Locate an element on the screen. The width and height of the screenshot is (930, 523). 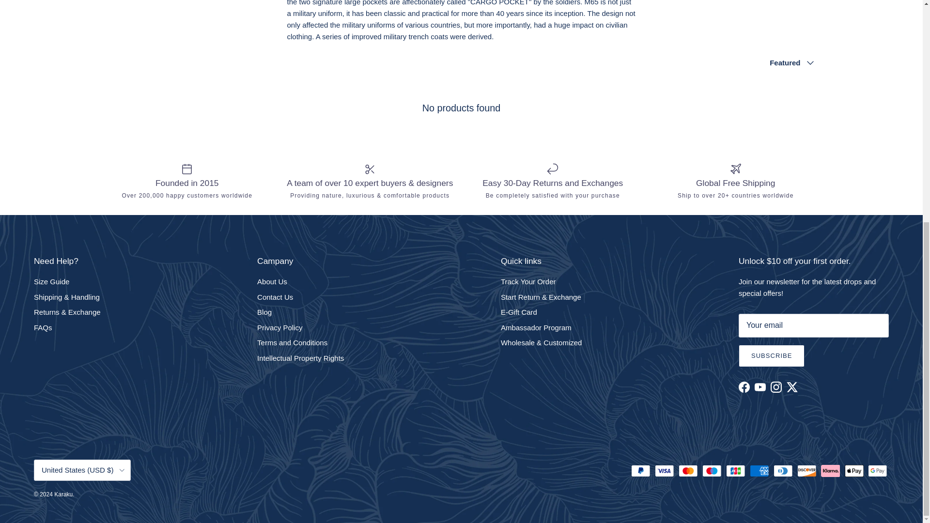
Karaku on Facebook is located at coordinates (744, 387).